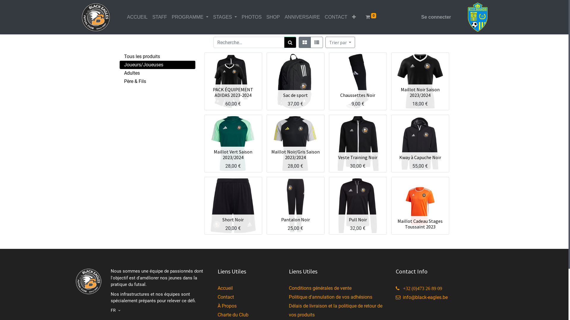 This screenshot has height=320, width=570. Describe the element at coordinates (426, 83) in the screenshot. I see `Panier` at that location.